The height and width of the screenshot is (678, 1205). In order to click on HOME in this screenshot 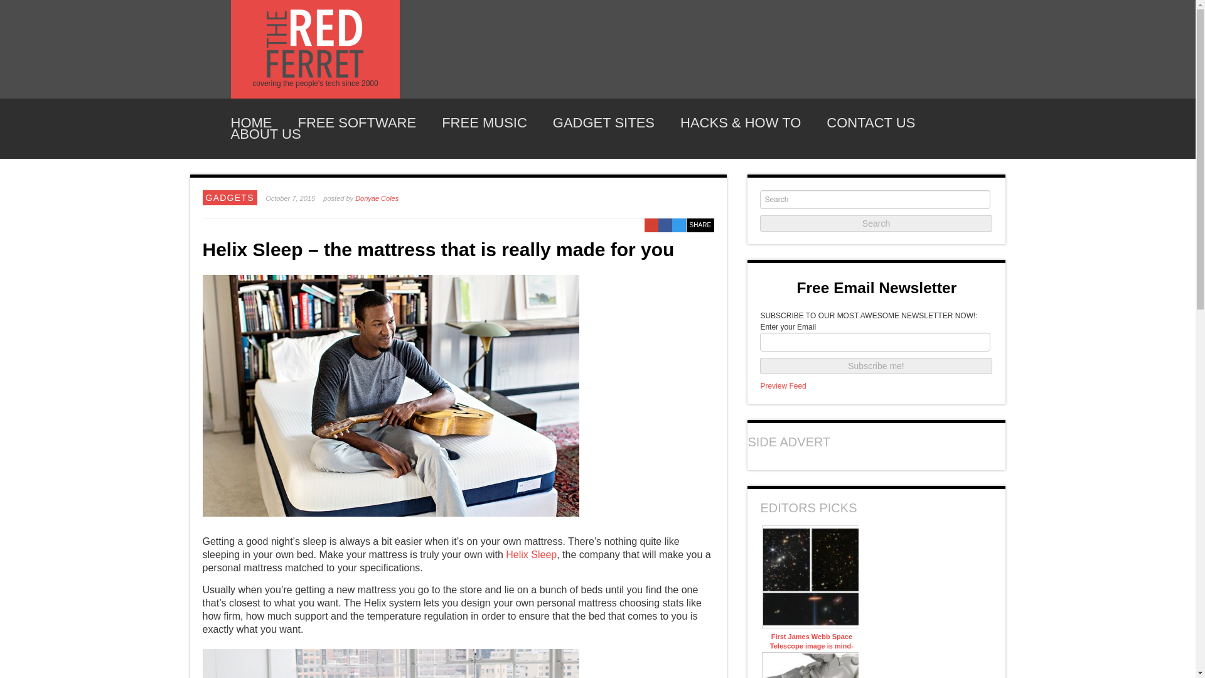, I will do `click(251, 123)`.